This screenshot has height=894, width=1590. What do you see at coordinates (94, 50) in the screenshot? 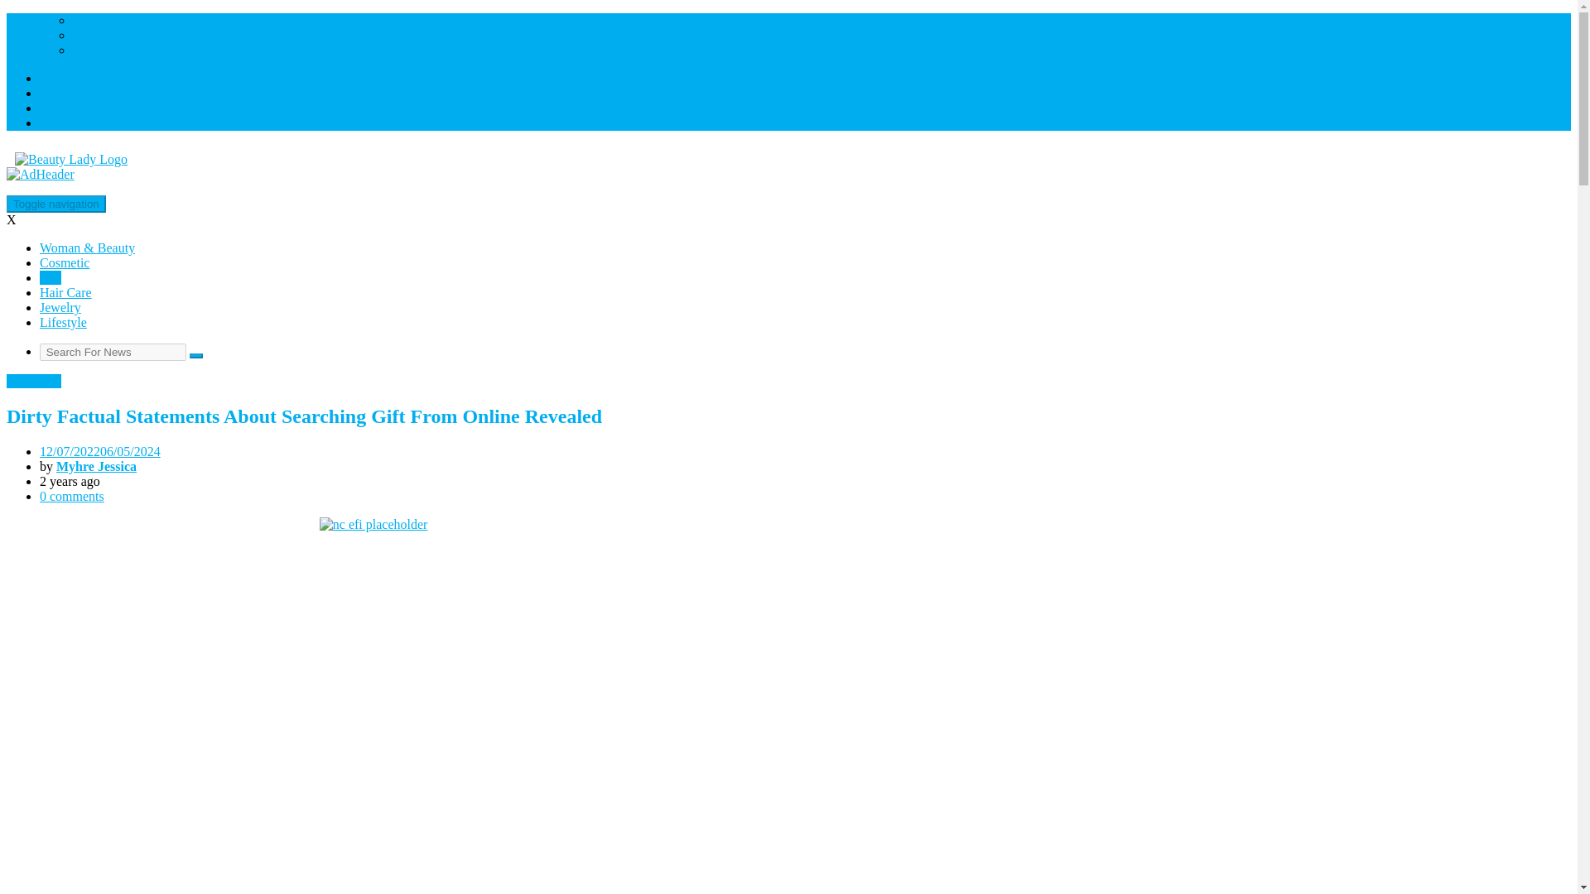
I see `Sitemap` at bounding box center [94, 50].